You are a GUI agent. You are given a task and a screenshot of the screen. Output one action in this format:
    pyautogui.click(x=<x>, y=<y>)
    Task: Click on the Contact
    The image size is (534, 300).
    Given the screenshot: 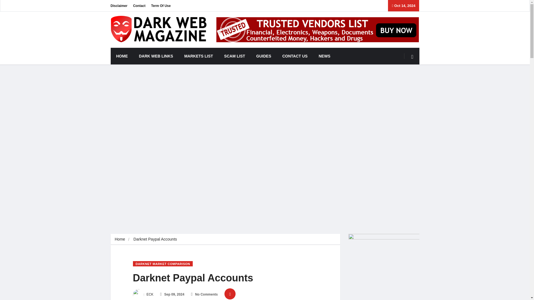 What is the action you would take?
    pyautogui.click(x=139, y=6)
    